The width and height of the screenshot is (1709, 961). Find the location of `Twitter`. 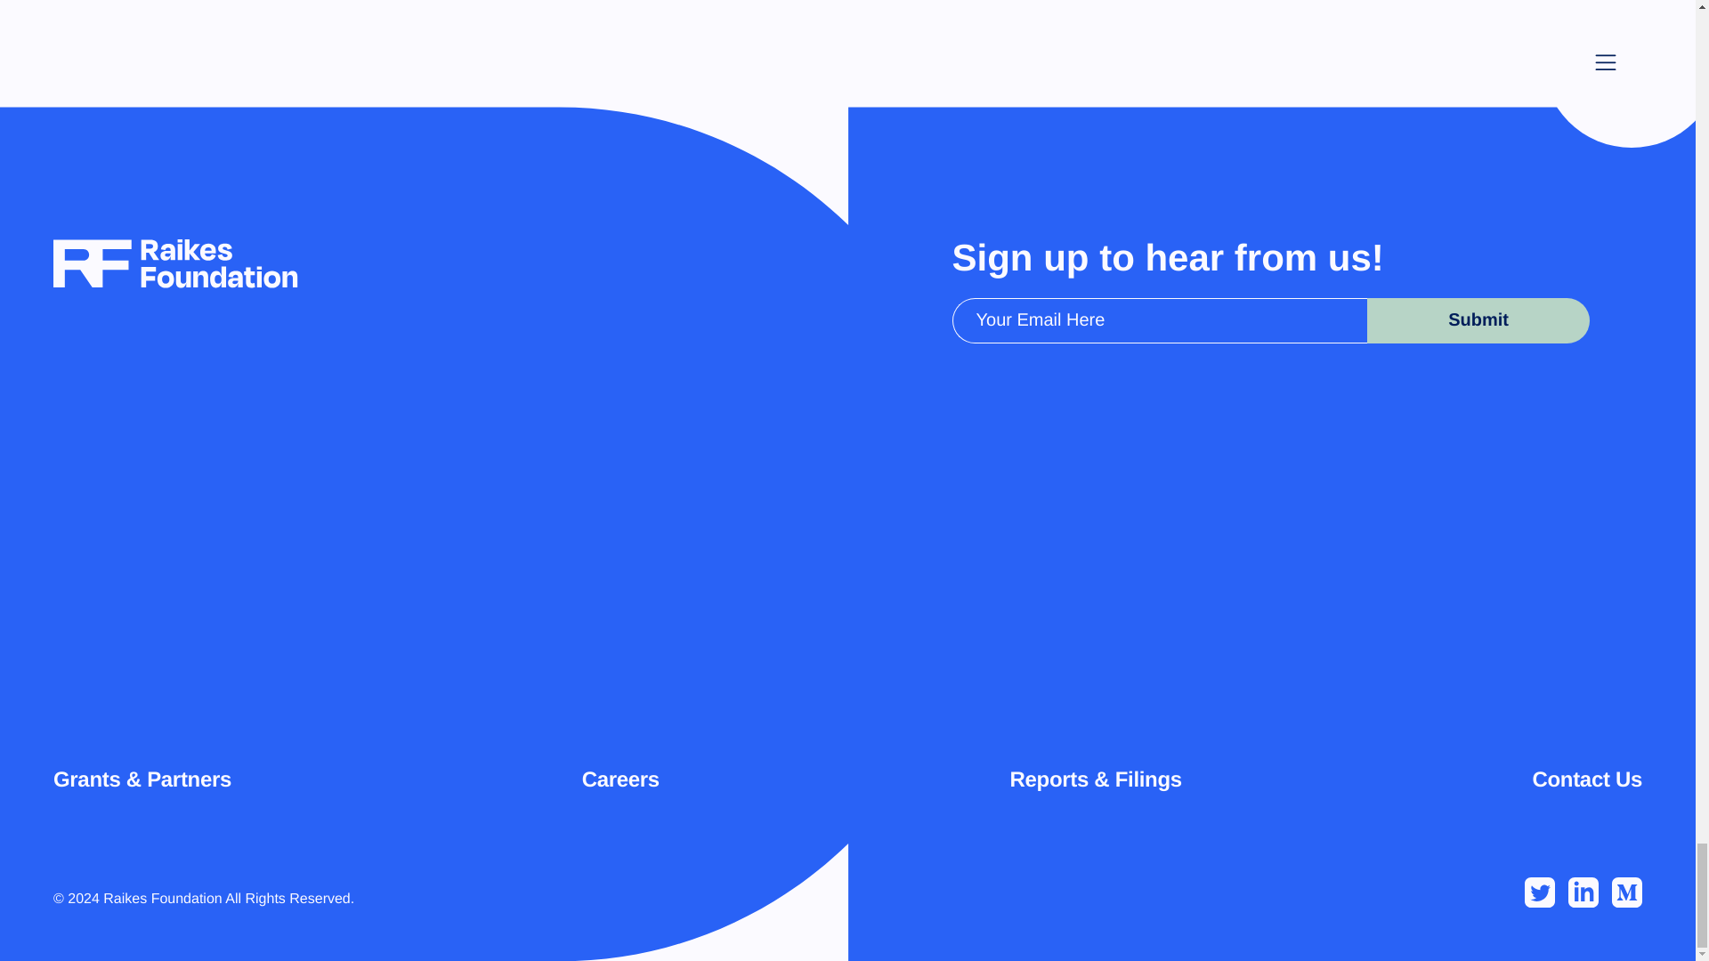

Twitter is located at coordinates (1540, 892).